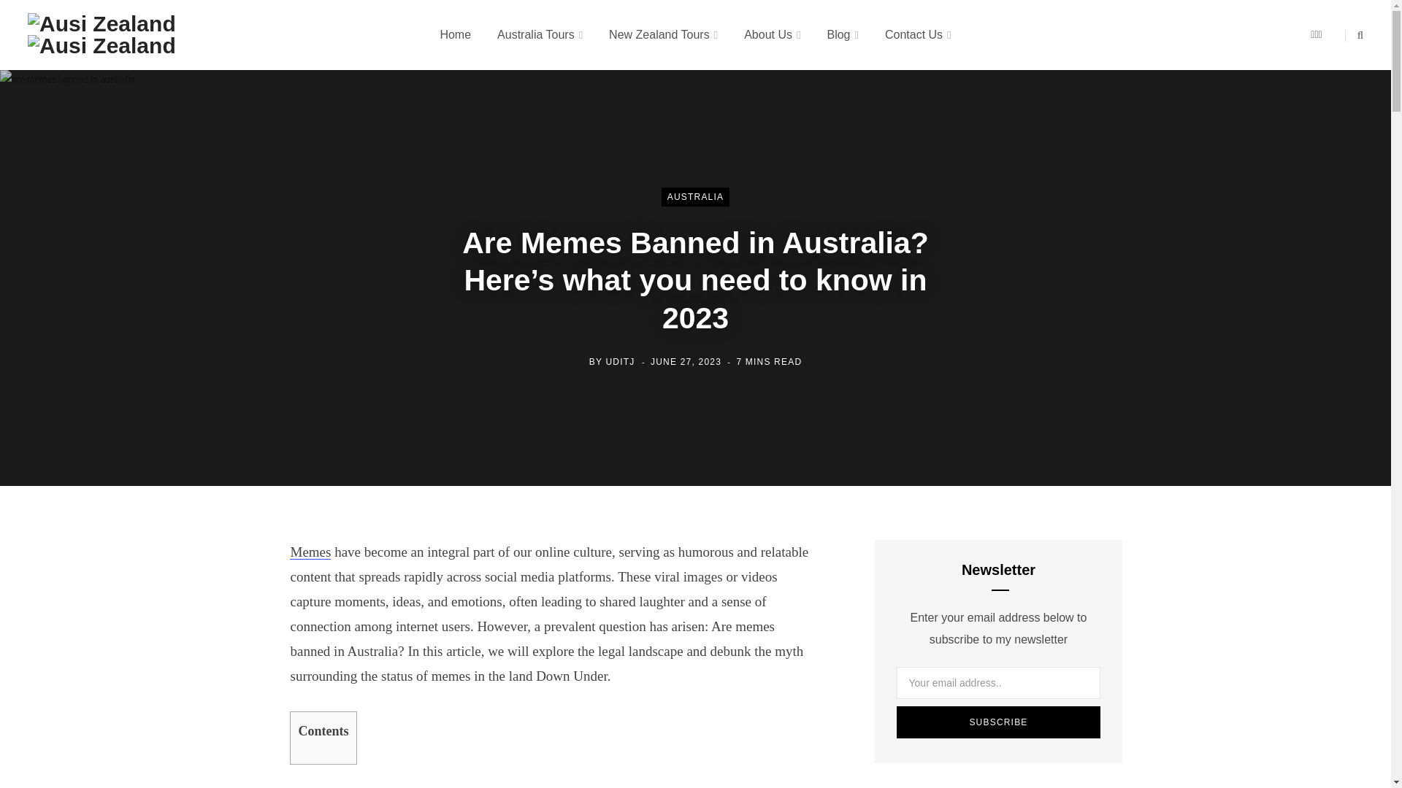 The width and height of the screenshot is (1402, 788). I want to click on About Us, so click(771, 35).